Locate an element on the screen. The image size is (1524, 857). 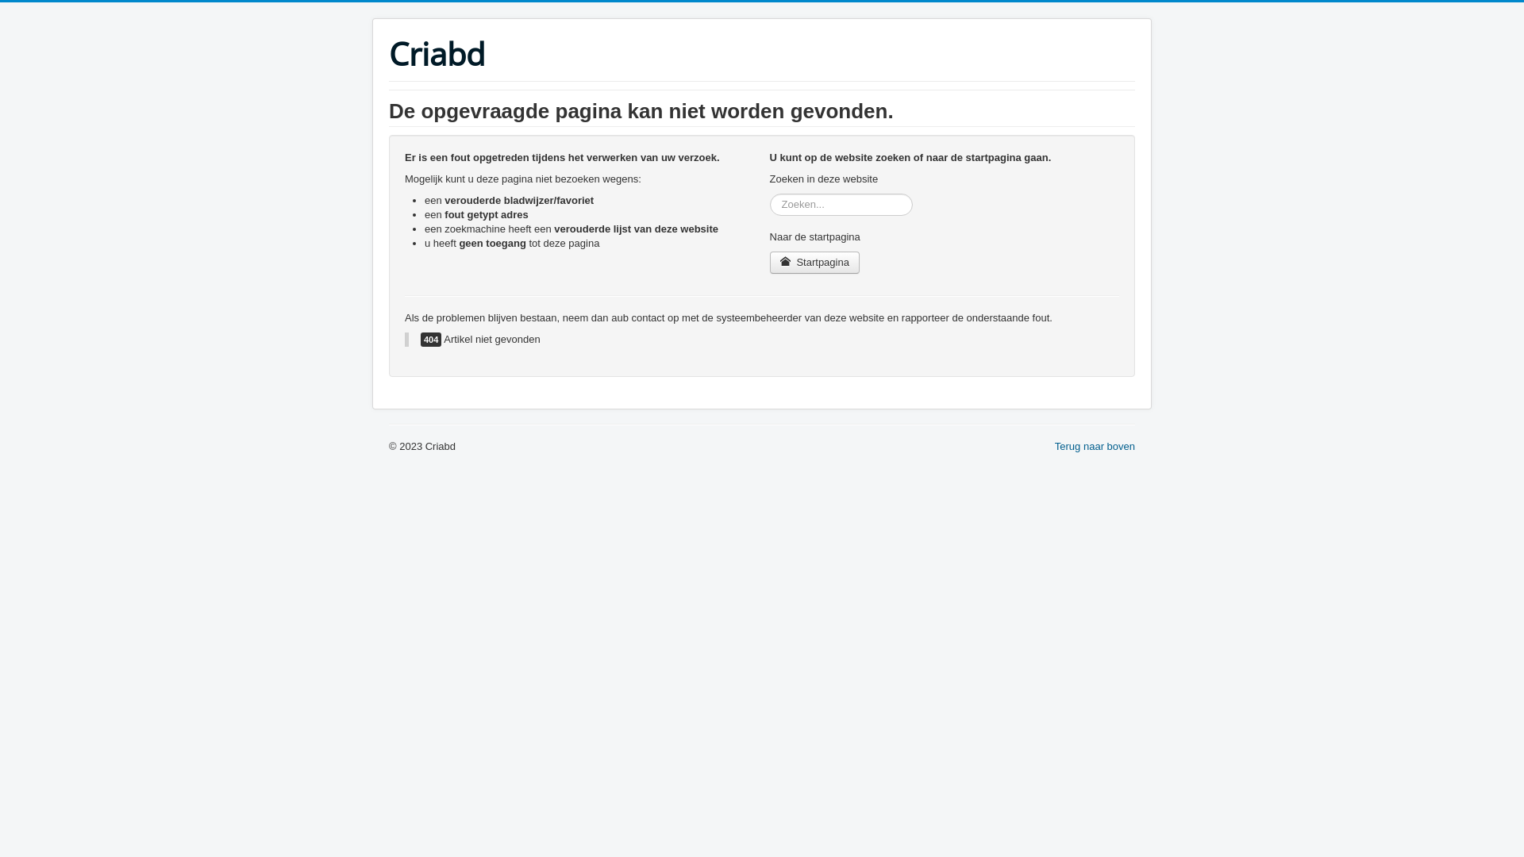
Startpagina is located at coordinates (814, 263).